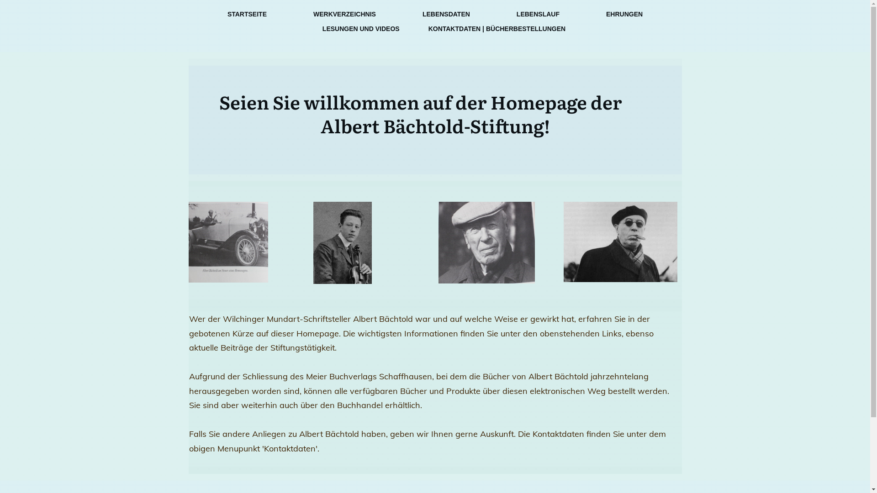  What do you see at coordinates (343, 243) in the screenshot?
I see `Albert-Baechtold-1912` at bounding box center [343, 243].